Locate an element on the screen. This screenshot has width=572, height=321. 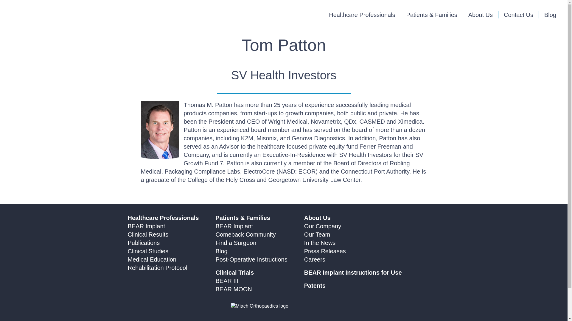
BEAR MOON is located at coordinates (234, 289).